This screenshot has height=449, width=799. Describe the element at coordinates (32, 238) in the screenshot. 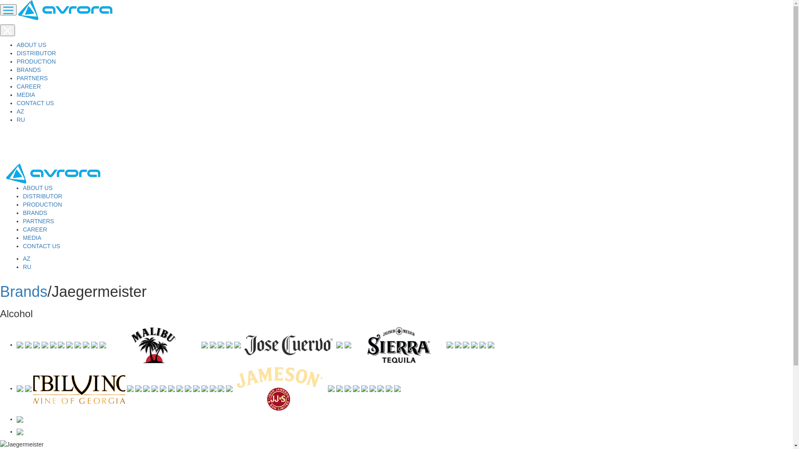

I see `MEDIA` at that location.